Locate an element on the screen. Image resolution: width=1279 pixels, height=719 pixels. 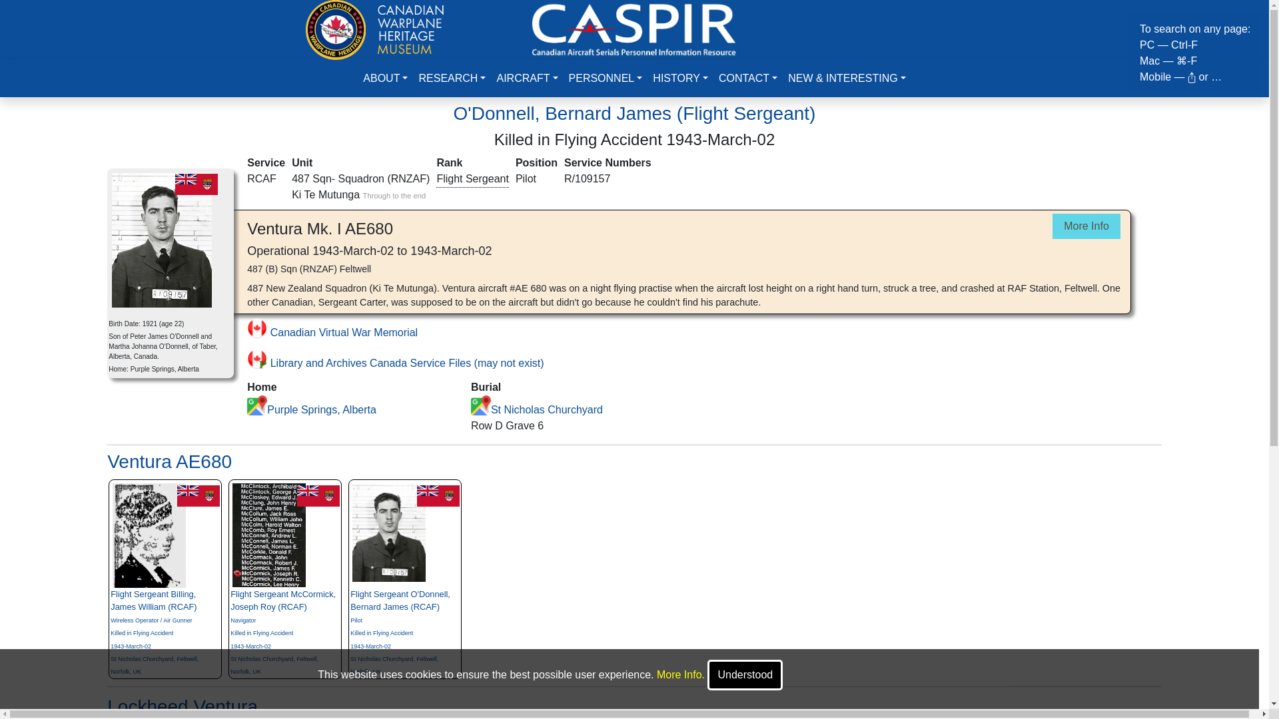
PERSONNEL is located at coordinates (606, 79).